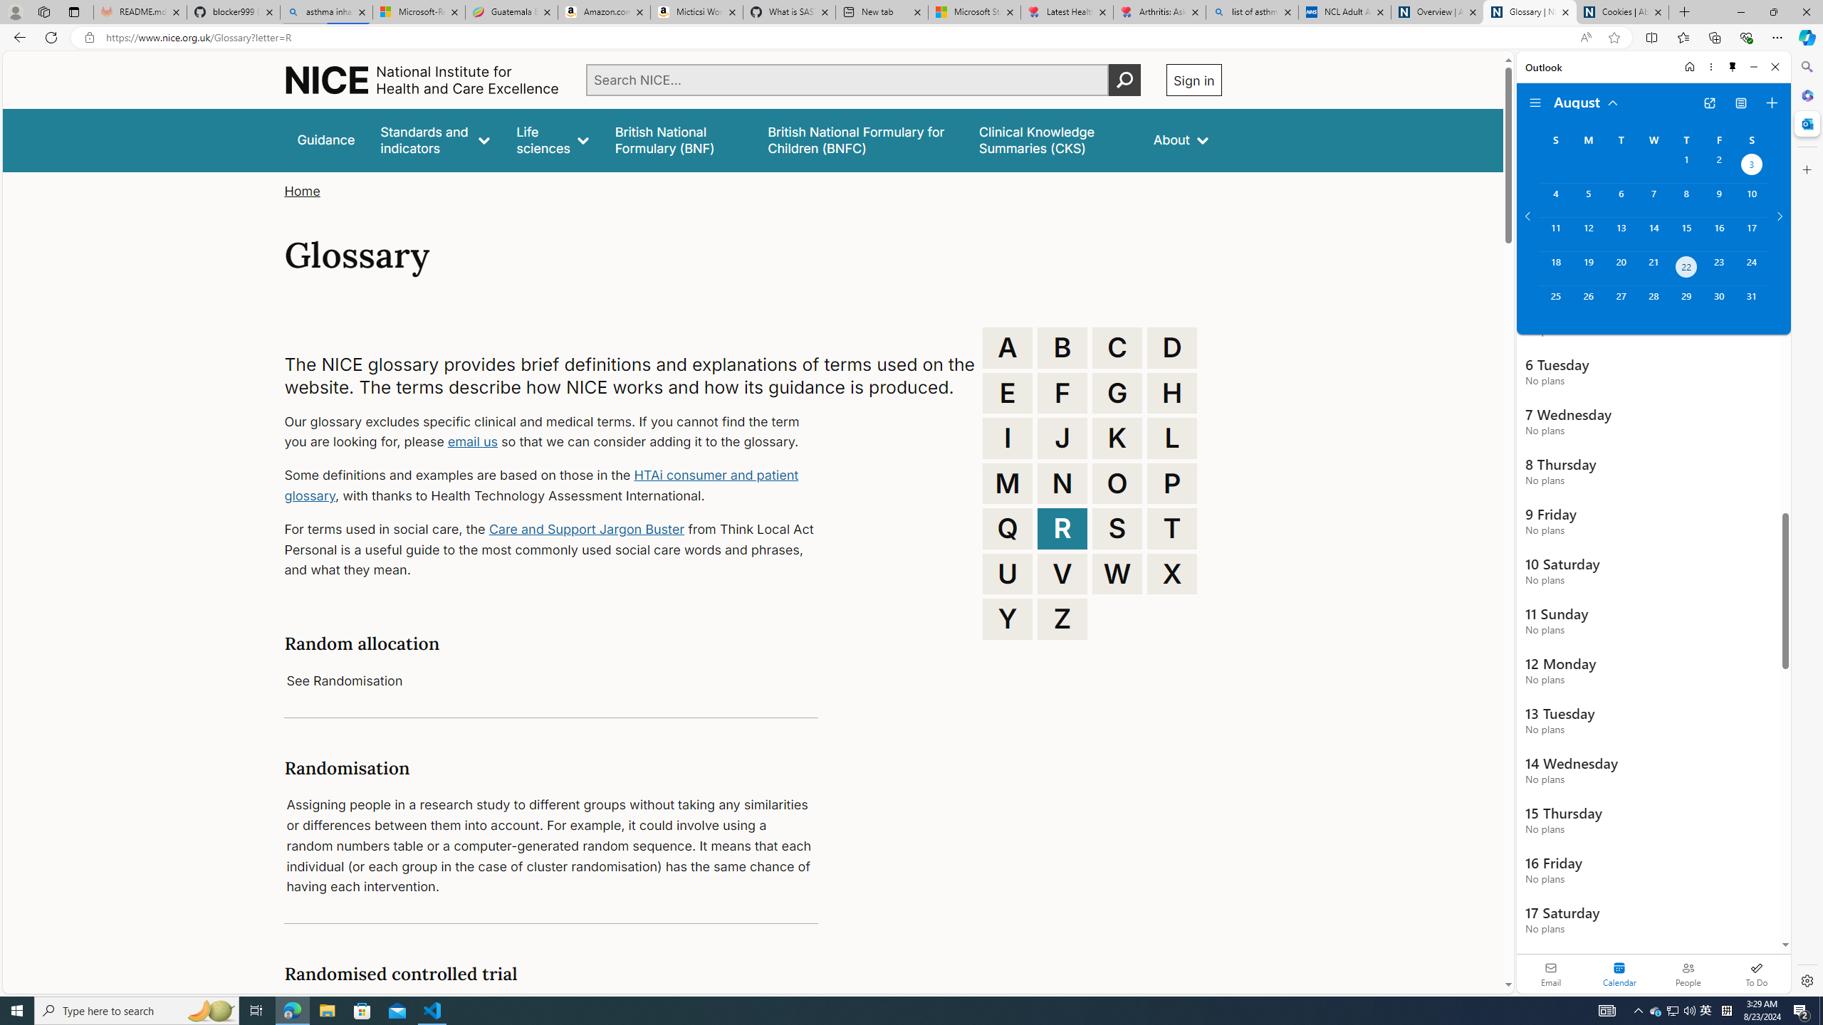 The image size is (1823, 1025). What do you see at coordinates (1530, 12) in the screenshot?
I see `Glossary | NICE` at bounding box center [1530, 12].